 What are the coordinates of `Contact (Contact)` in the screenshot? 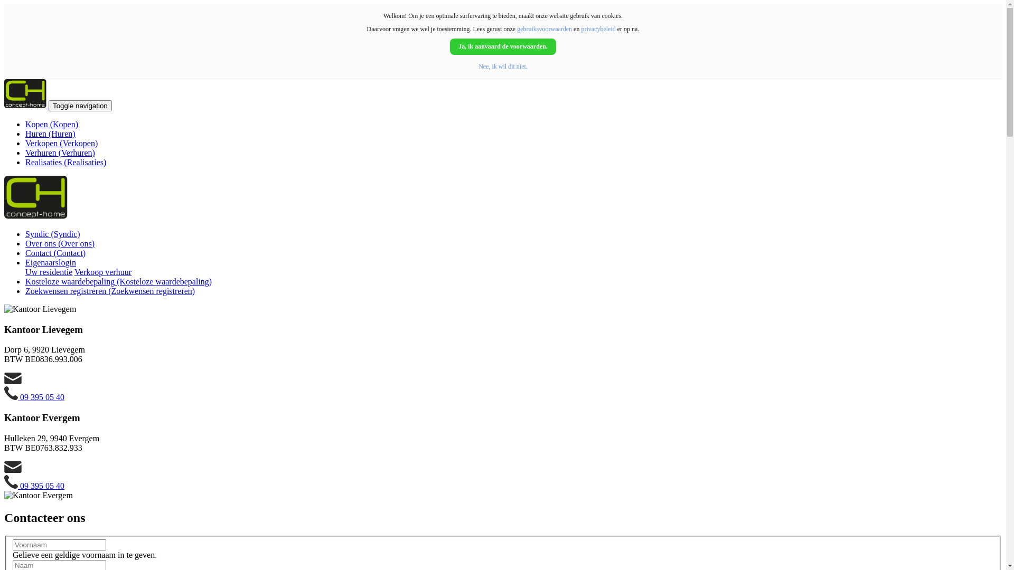 It's located at (55, 253).